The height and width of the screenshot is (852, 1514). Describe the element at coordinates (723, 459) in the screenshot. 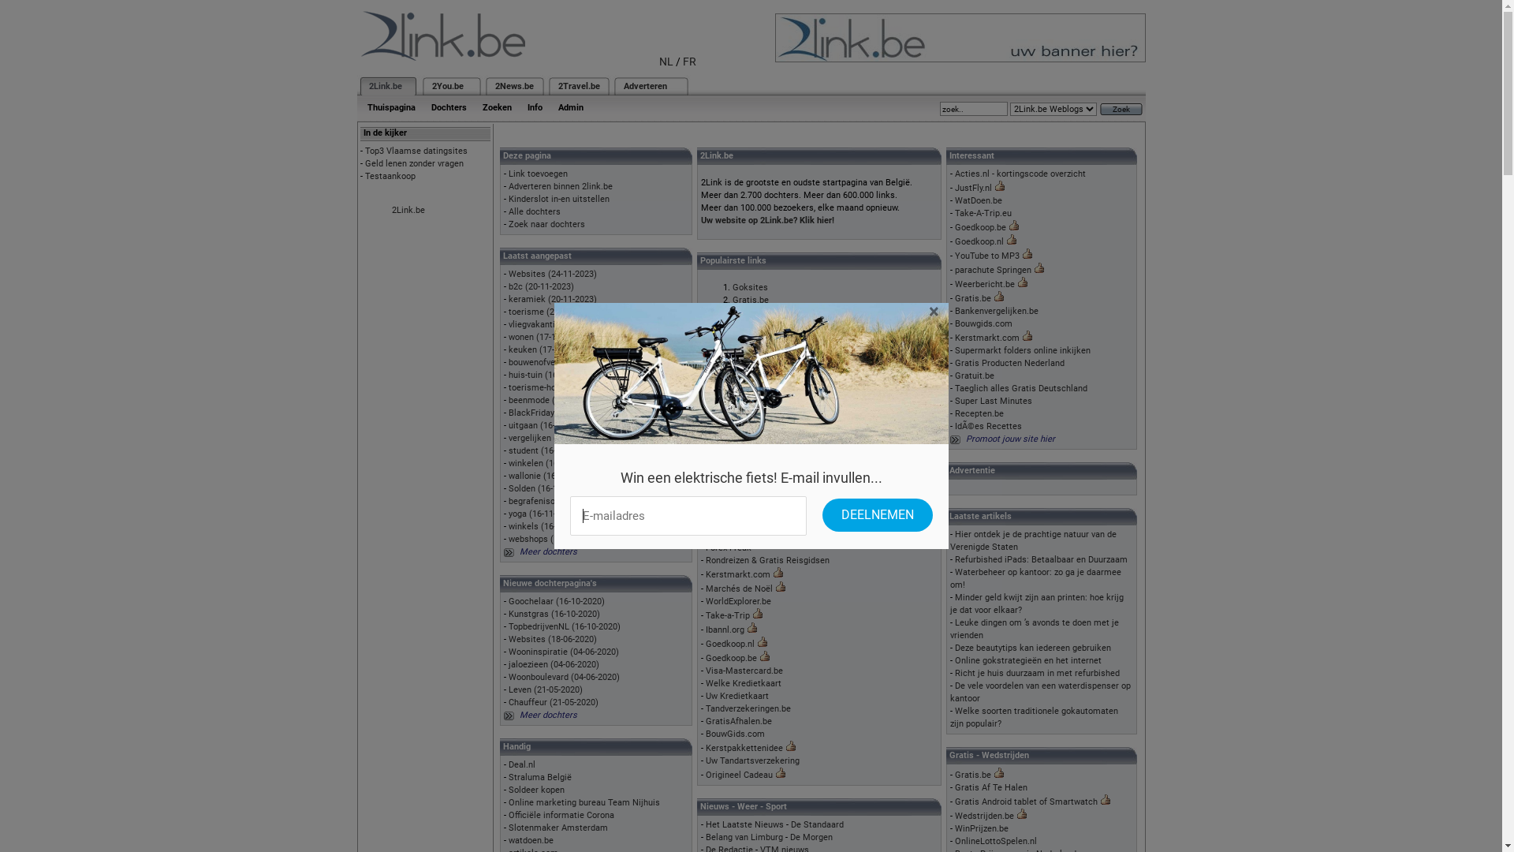

I see `Nadia.be` at that location.